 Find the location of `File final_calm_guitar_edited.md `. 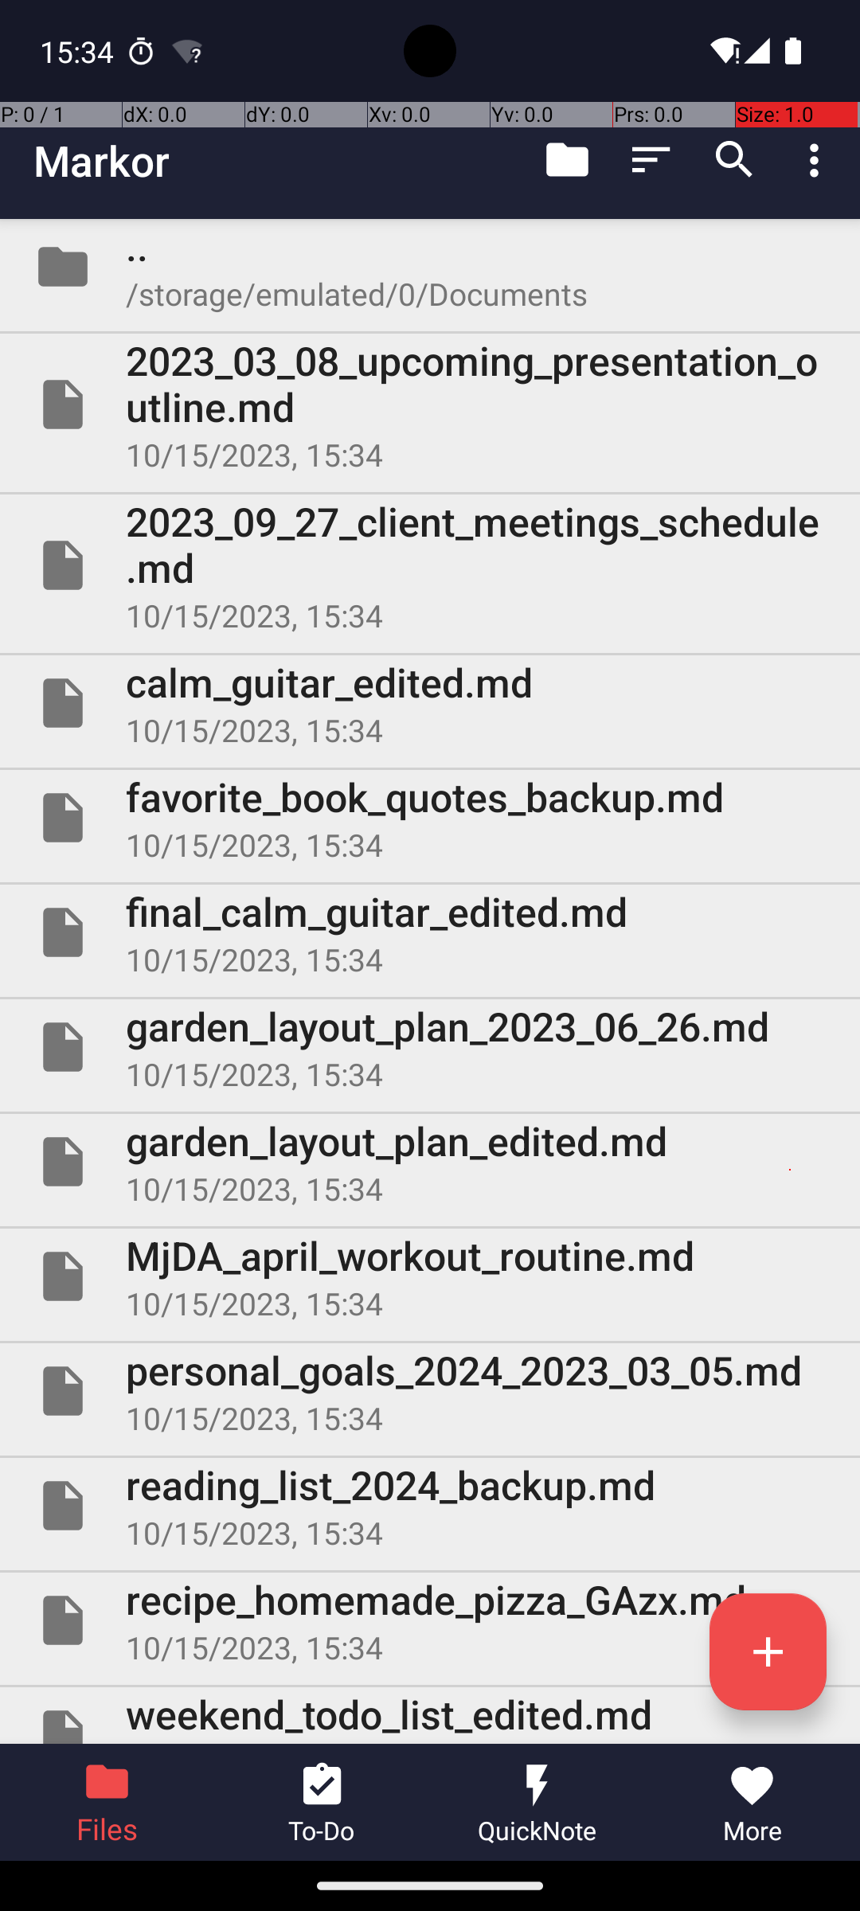

File final_calm_guitar_edited.md  is located at coordinates (430, 932).